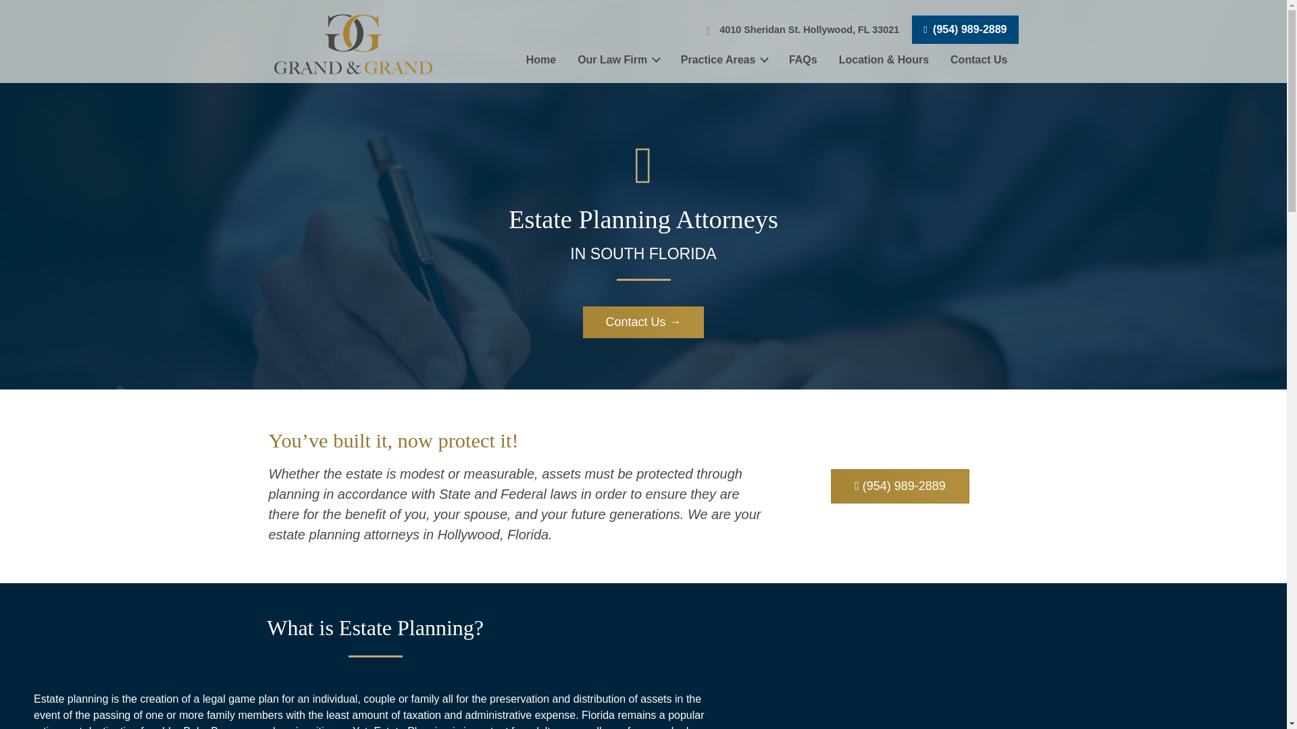 This screenshot has width=1297, height=729. I want to click on Contact Us, so click(978, 60).